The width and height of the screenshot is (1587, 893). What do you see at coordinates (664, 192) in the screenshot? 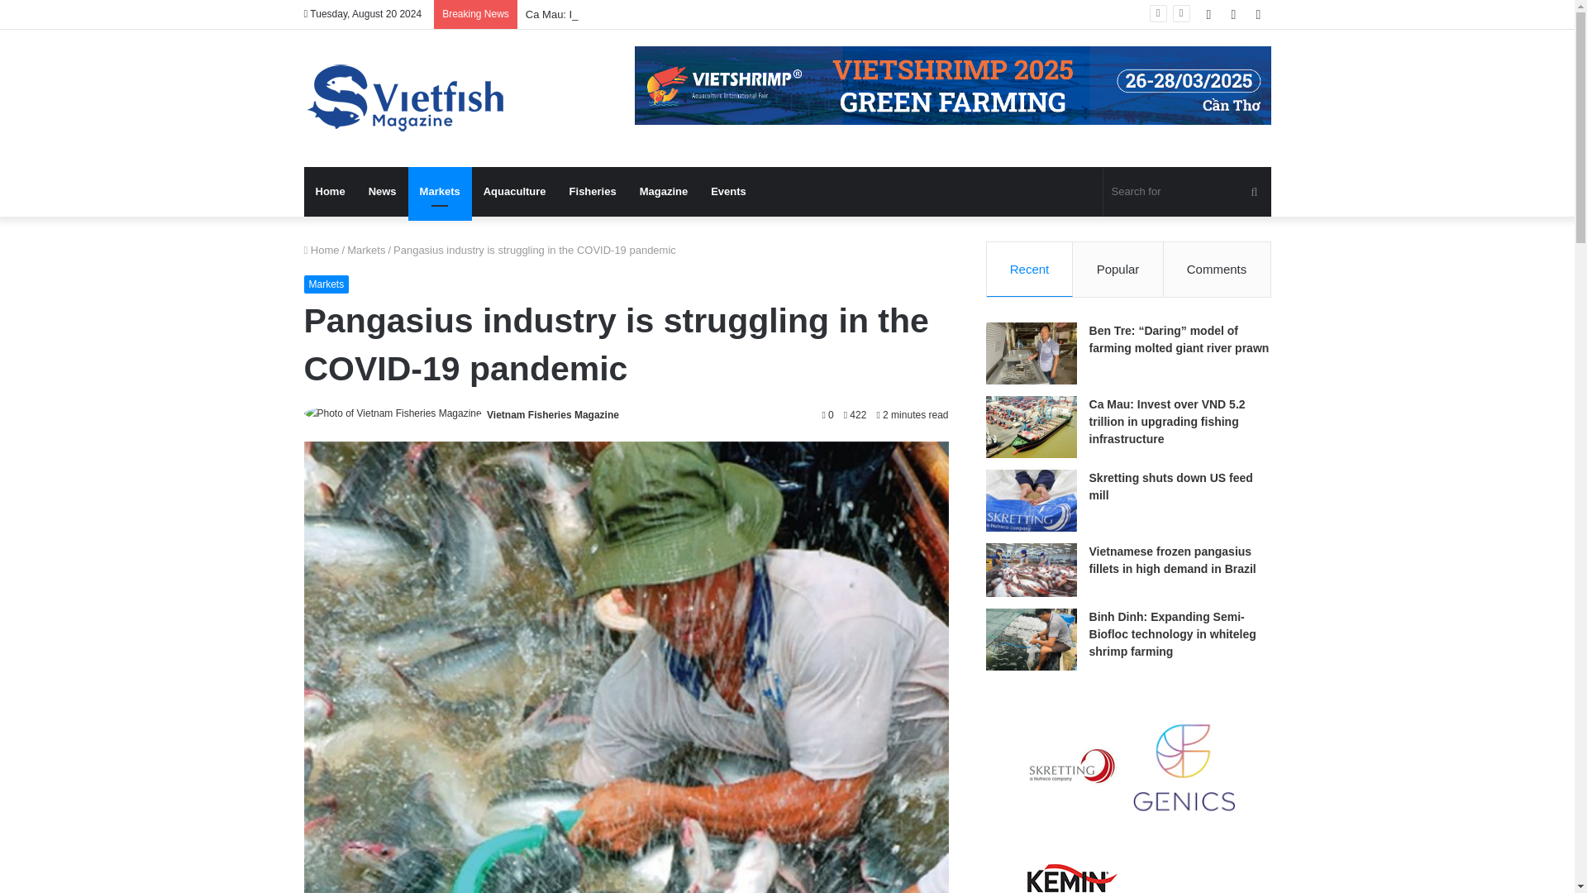
I see `Magazine` at bounding box center [664, 192].